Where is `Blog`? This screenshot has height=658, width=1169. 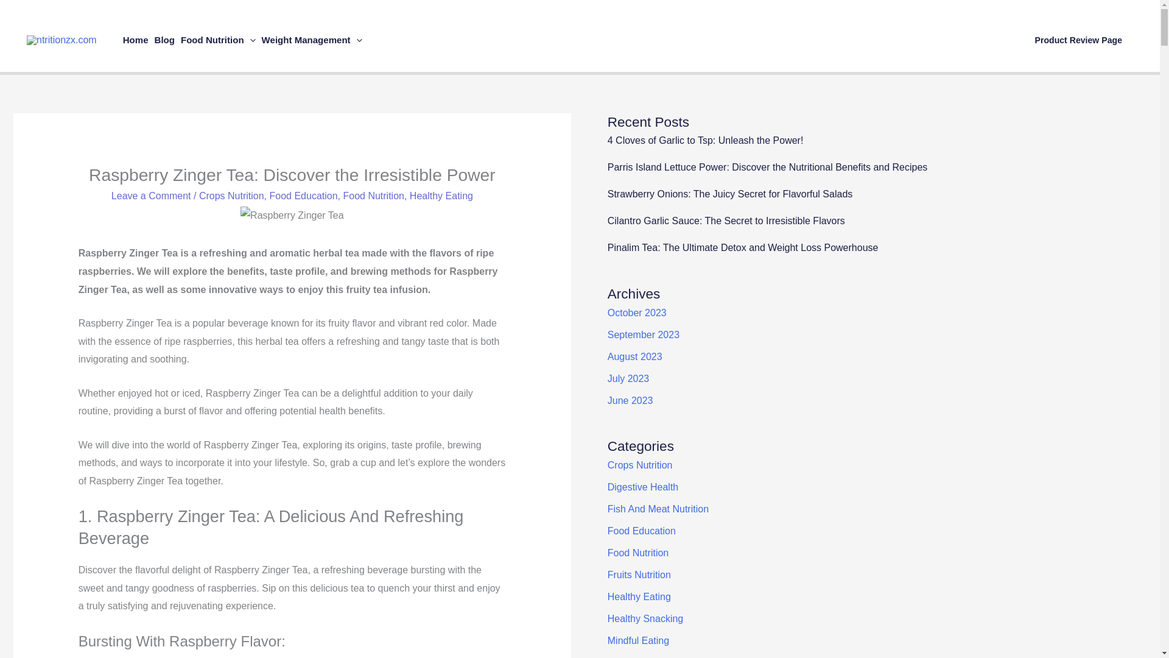
Blog is located at coordinates (164, 40).